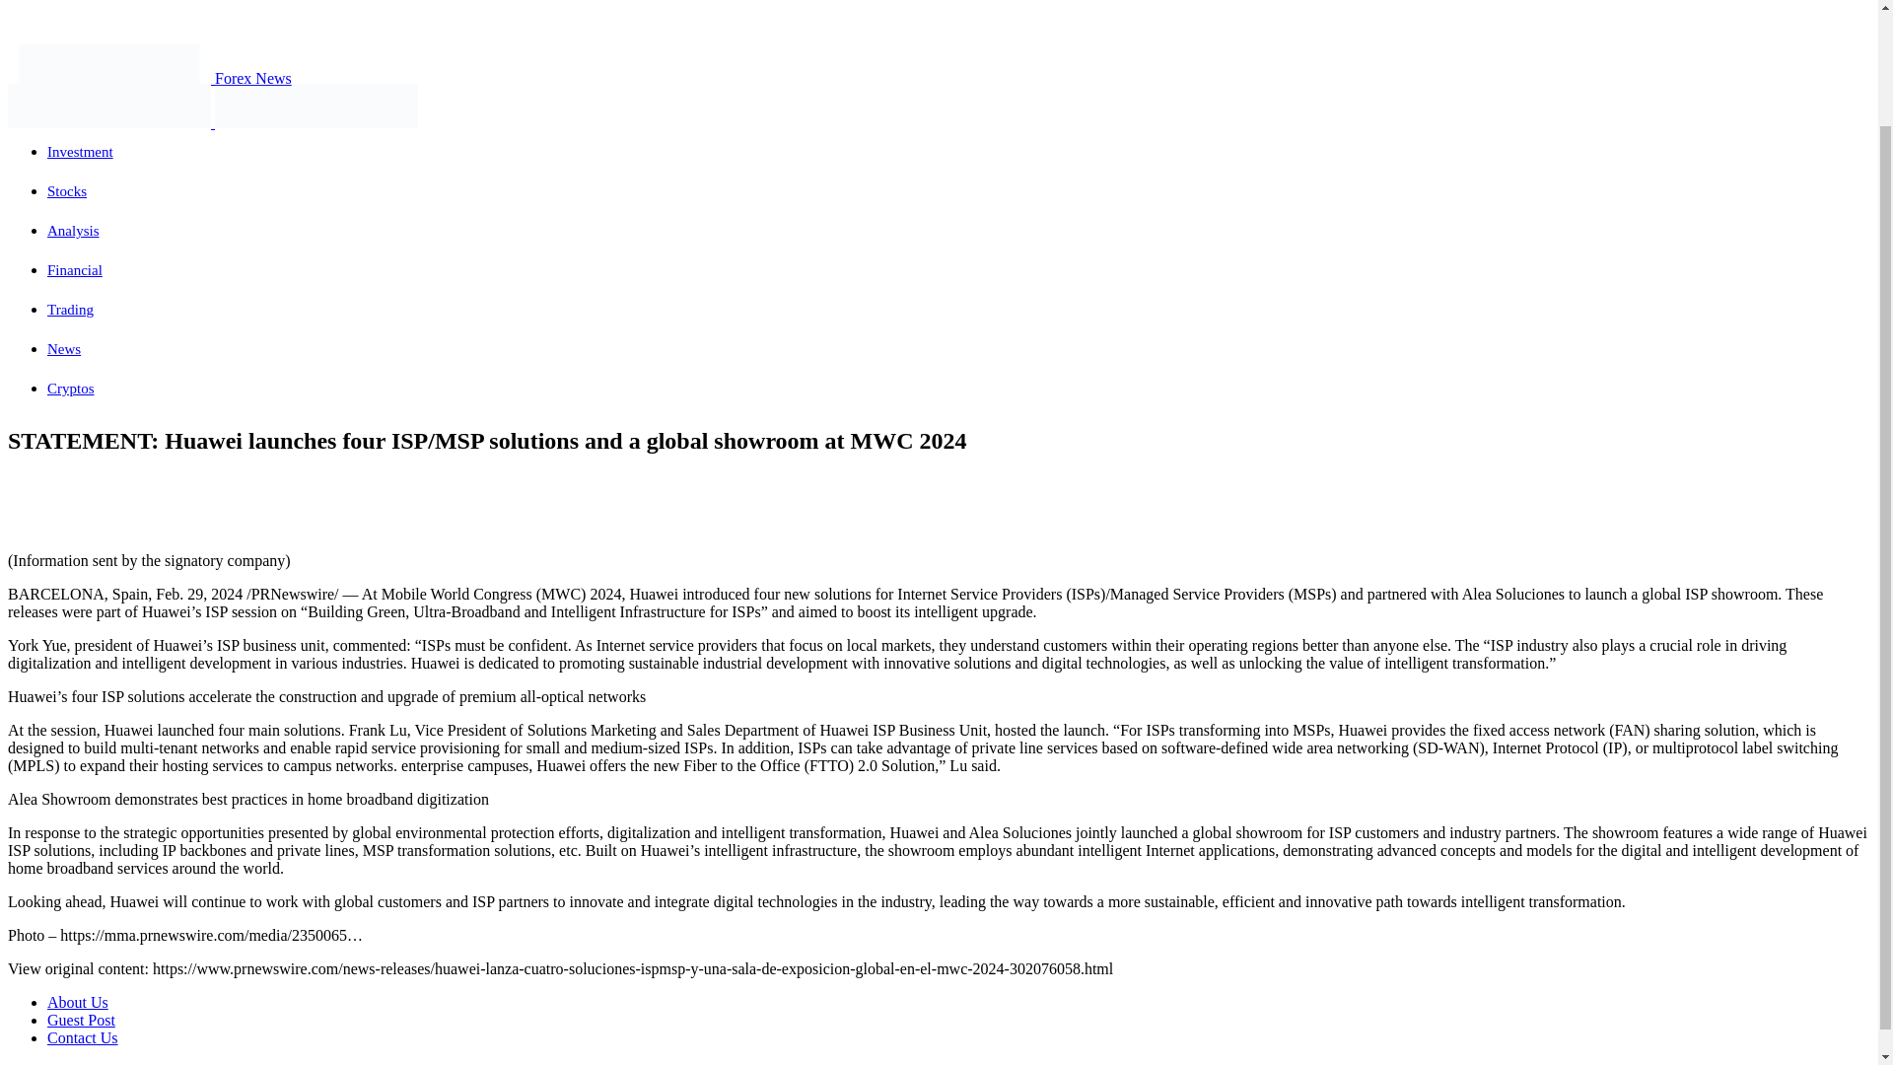  What do you see at coordinates (67, 190) in the screenshot?
I see `Stocks` at bounding box center [67, 190].